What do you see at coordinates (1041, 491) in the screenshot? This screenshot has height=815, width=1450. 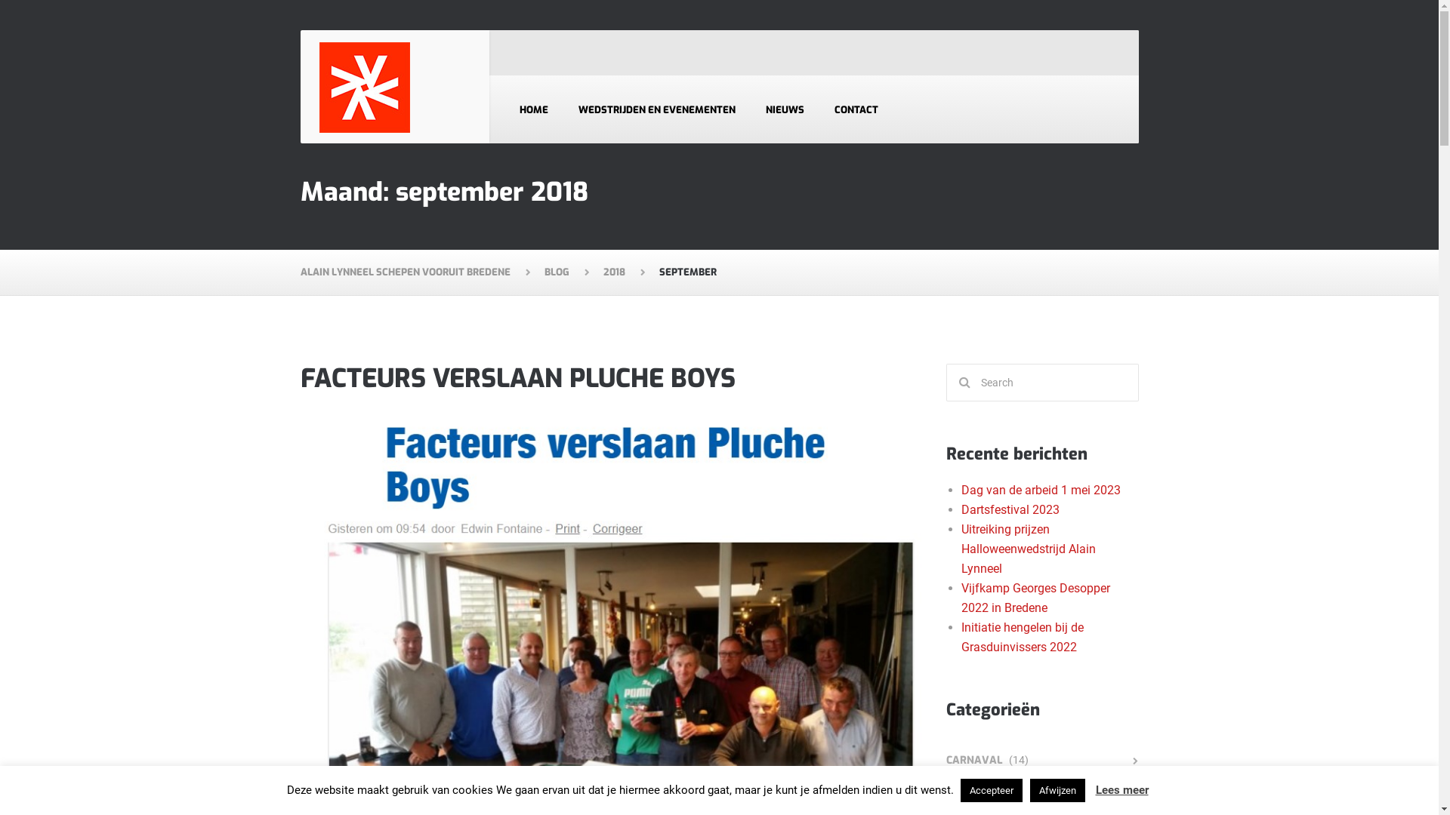 I see `Dag van de arbeid 1 mei 2023` at bounding box center [1041, 491].